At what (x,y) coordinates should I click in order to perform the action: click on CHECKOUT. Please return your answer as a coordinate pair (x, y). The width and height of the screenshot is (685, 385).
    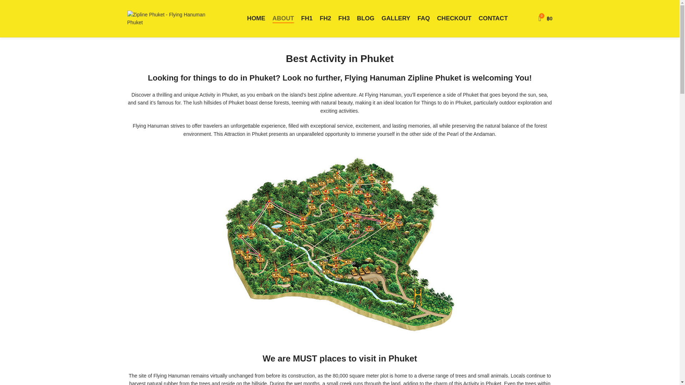
    Looking at the image, I should click on (454, 19).